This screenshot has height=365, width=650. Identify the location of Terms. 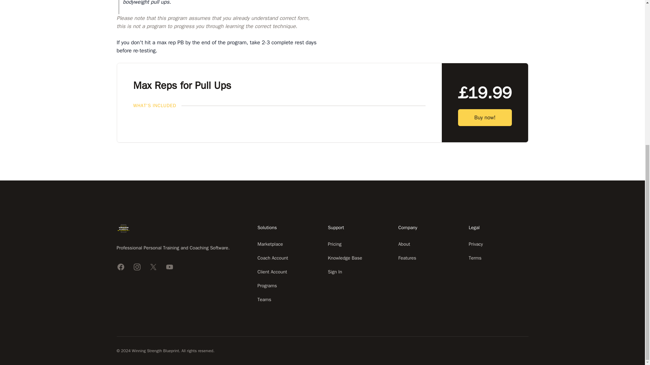
(475, 258).